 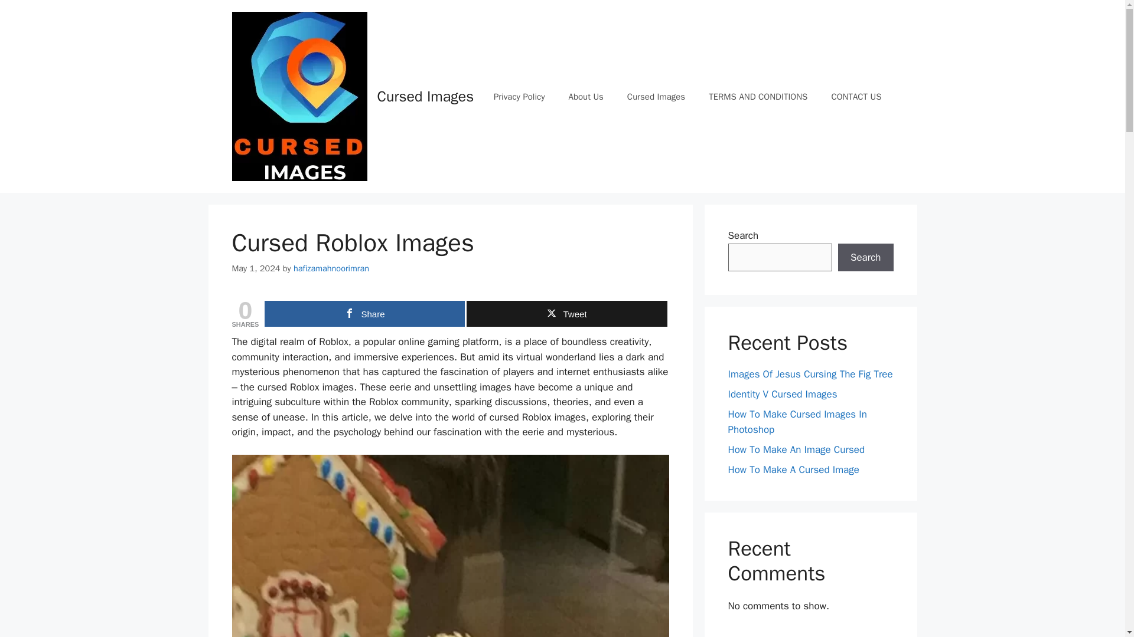 What do you see at coordinates (364, 314) in the screenshot?
I see `Share` at bounding box center [364, 314].